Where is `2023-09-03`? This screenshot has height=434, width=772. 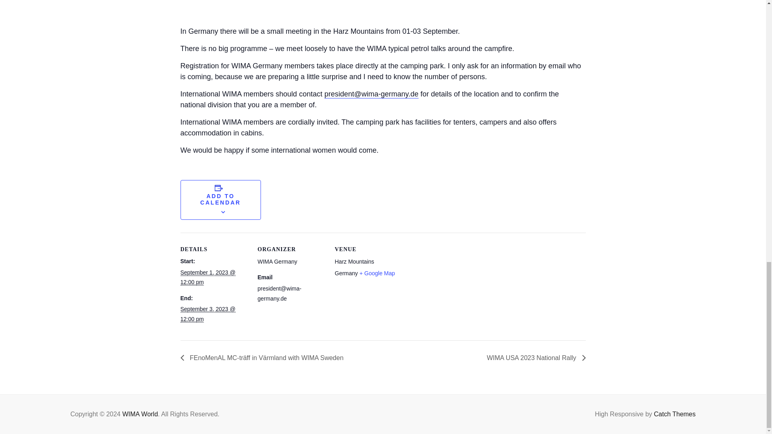
2023-09-03 is located at coordinates (207, 314).